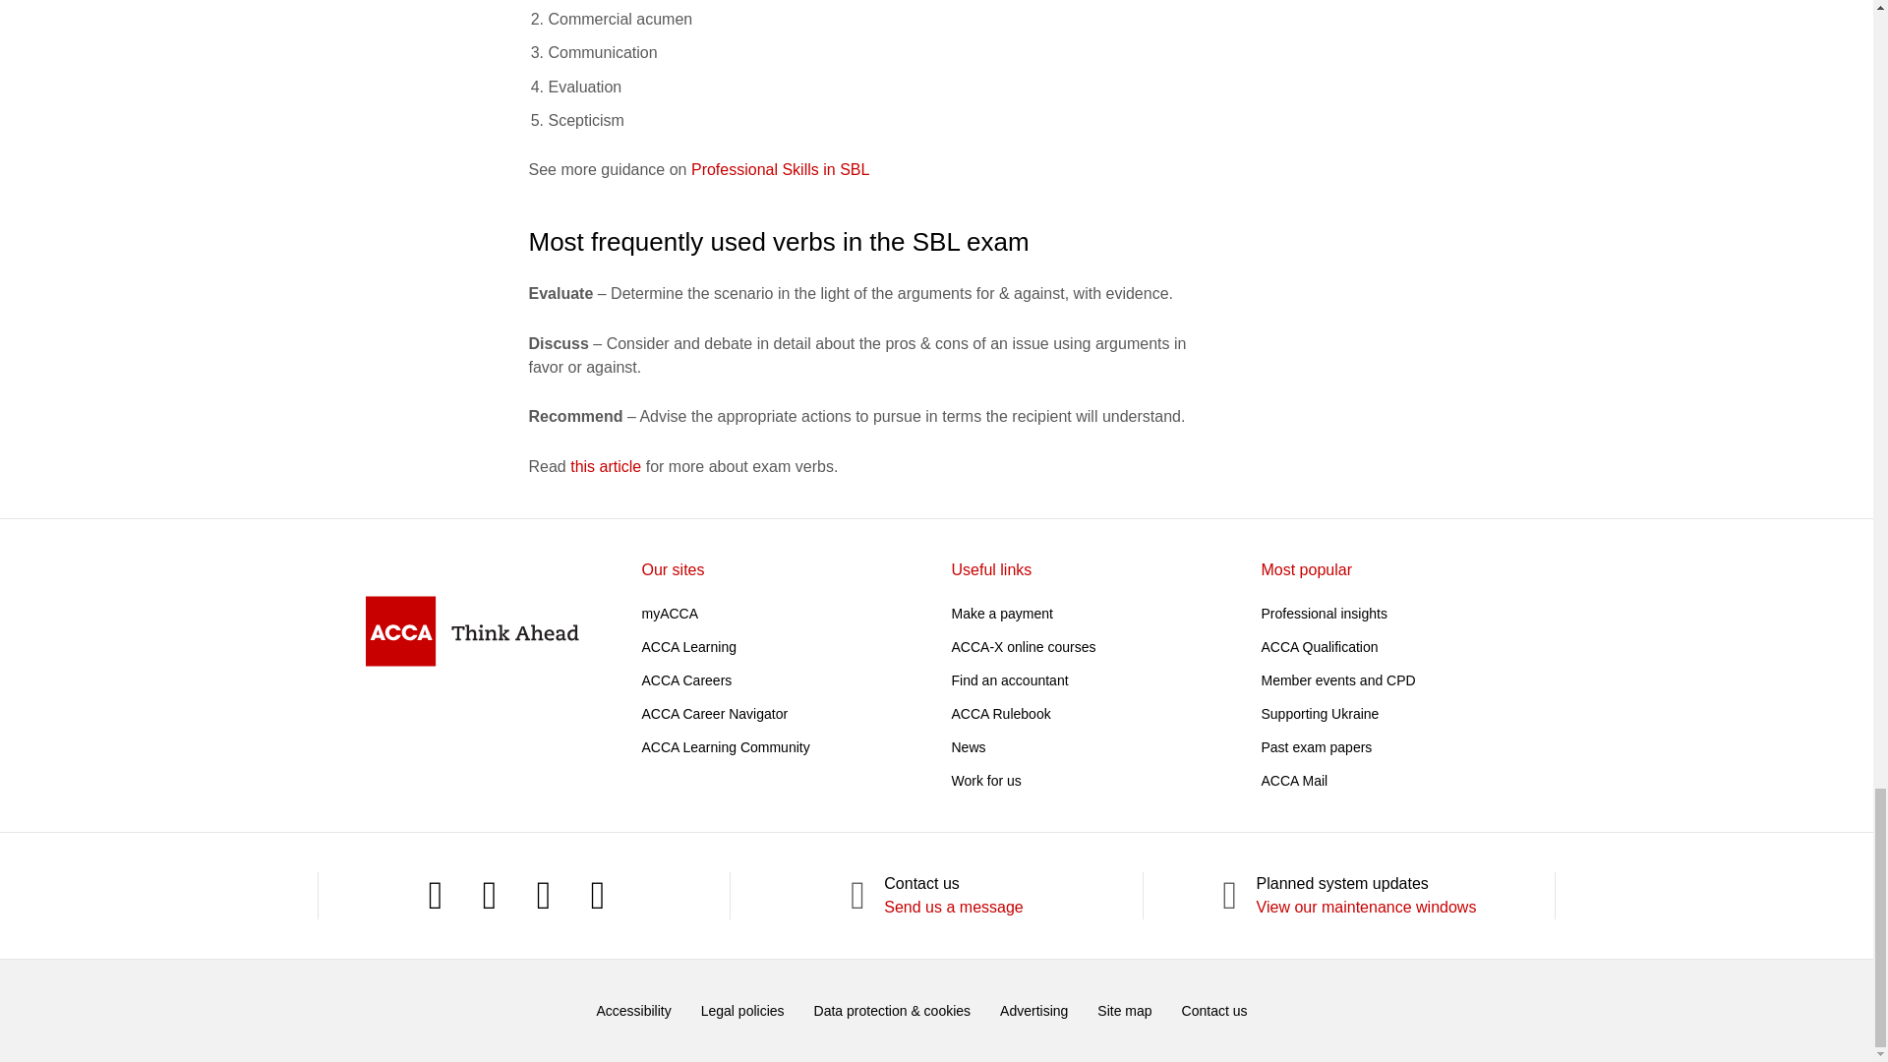  Describe the element at coordinates (1009, 679) in the screenshot. I see `Find an accountant` at that location.